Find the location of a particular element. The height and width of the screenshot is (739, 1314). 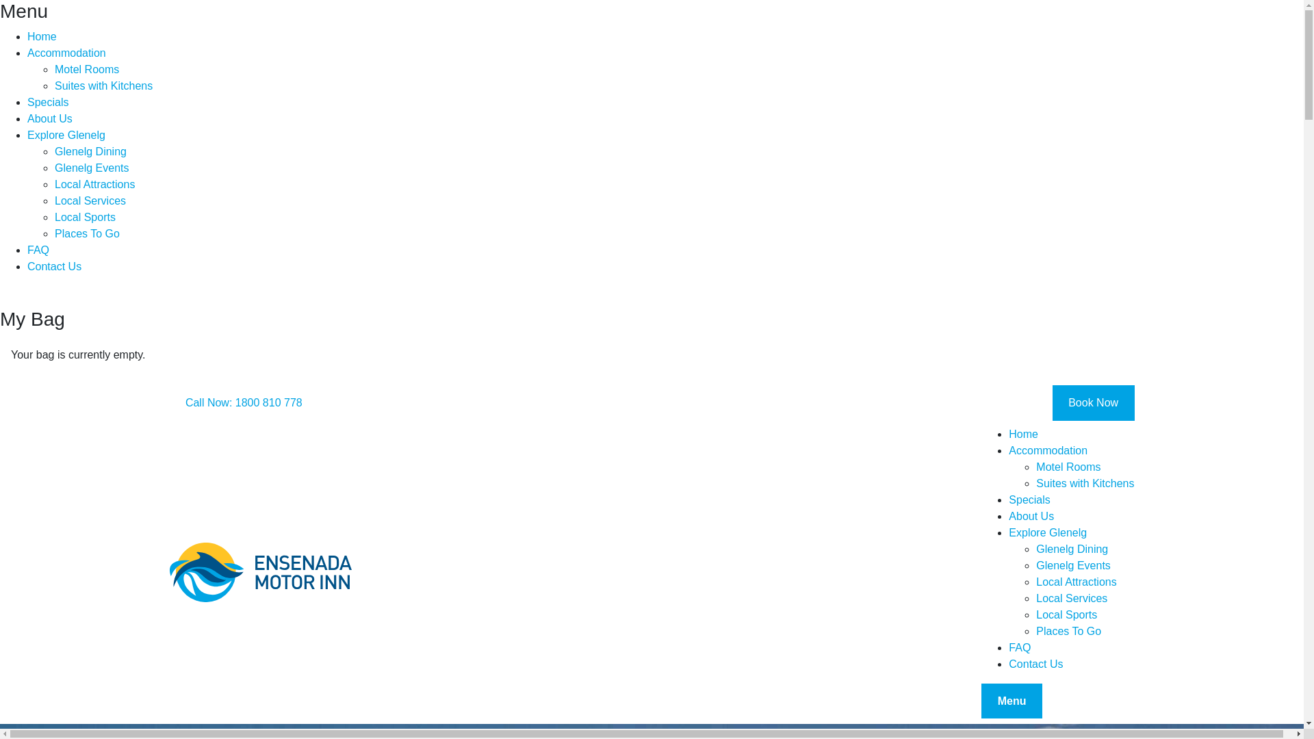

Book Now is located at coordinates (1094, 403).